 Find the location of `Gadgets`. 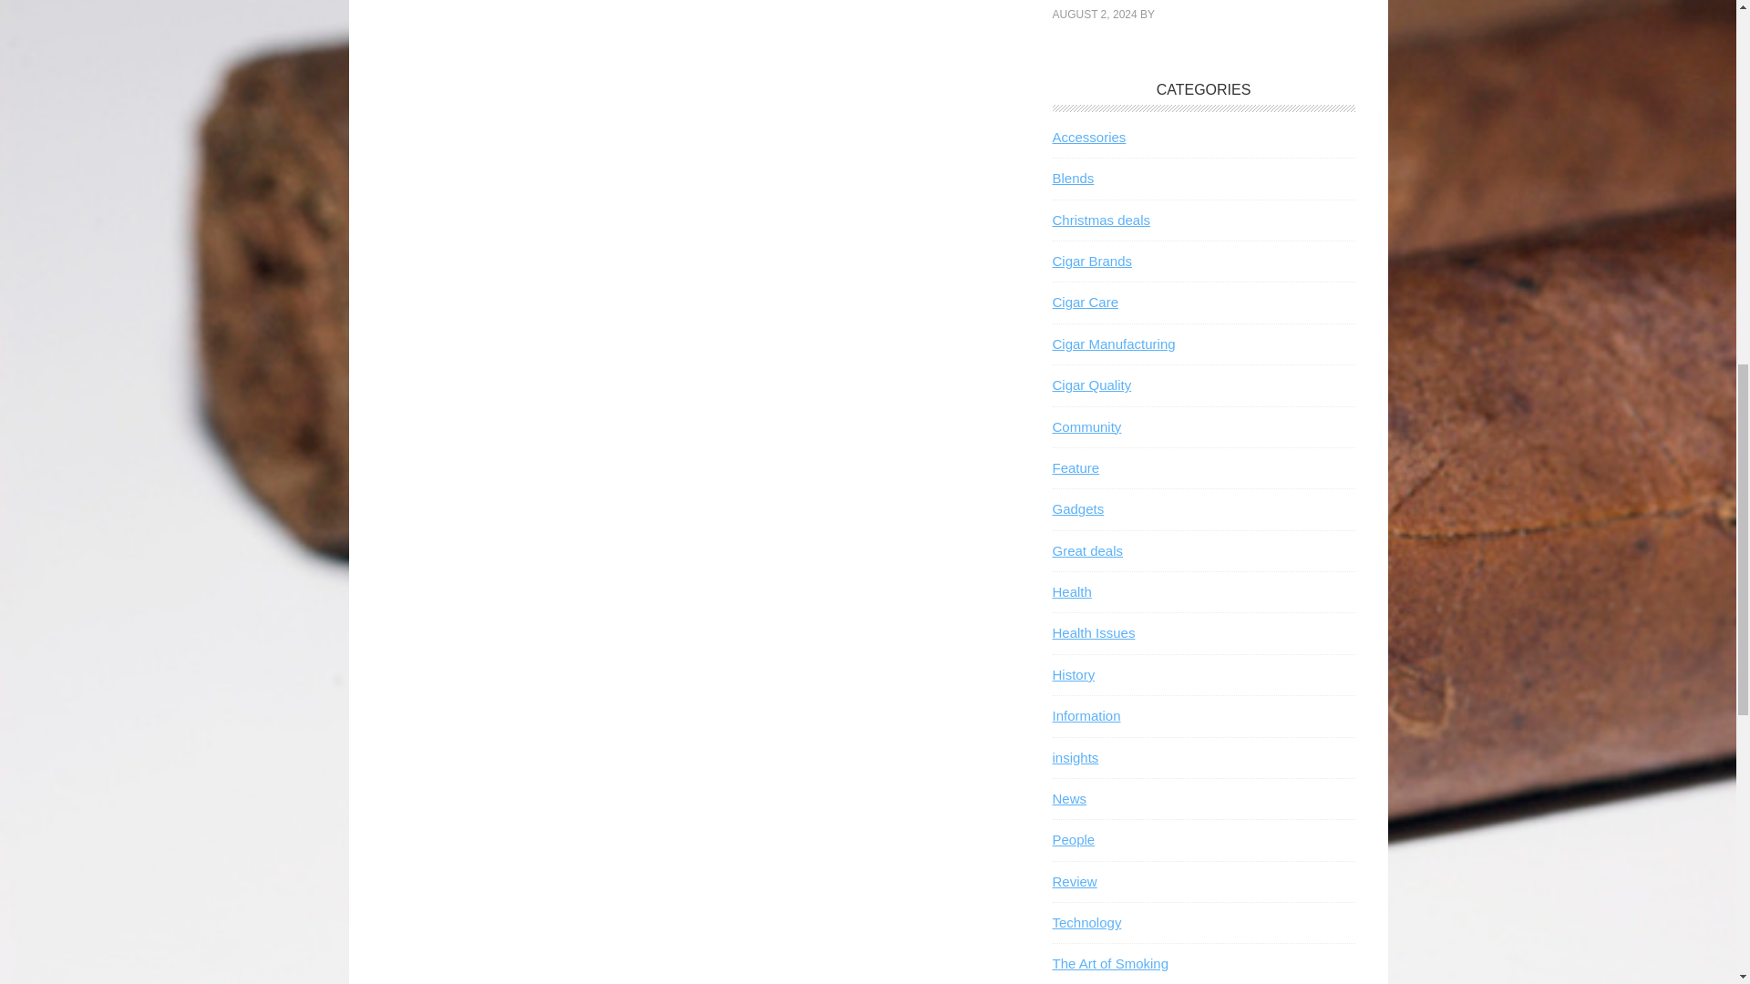

Gadgets is located at coordinates (1077, 508).